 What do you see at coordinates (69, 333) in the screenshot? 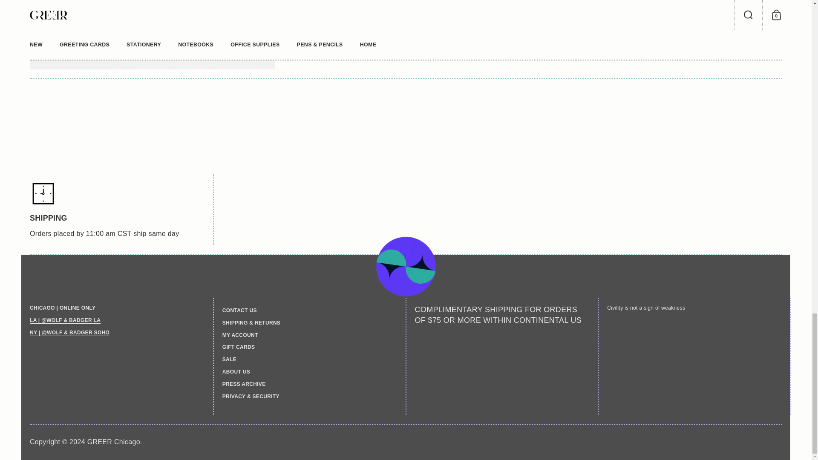
I see `About Us` at bounding box center [69, 333].